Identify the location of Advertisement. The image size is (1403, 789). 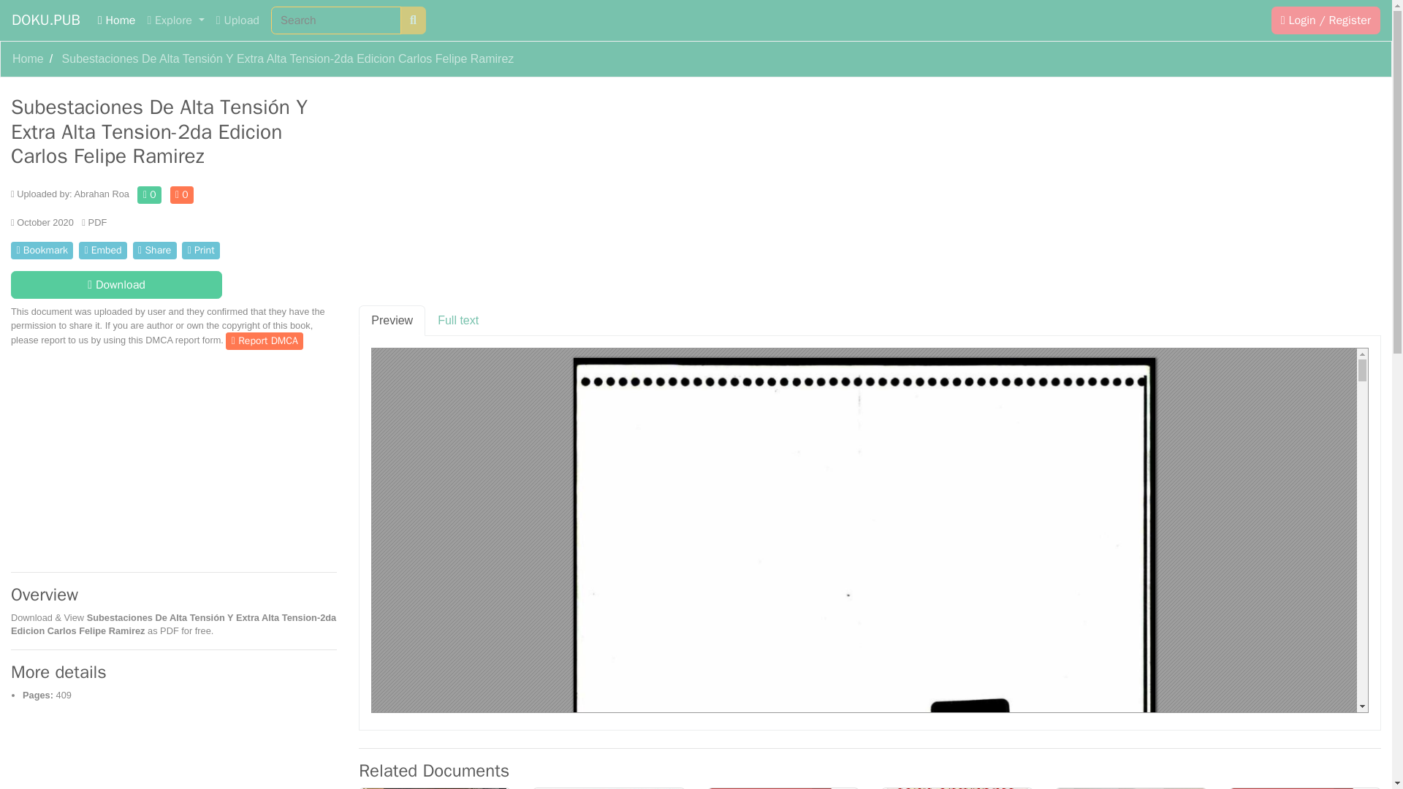
(174, 457).